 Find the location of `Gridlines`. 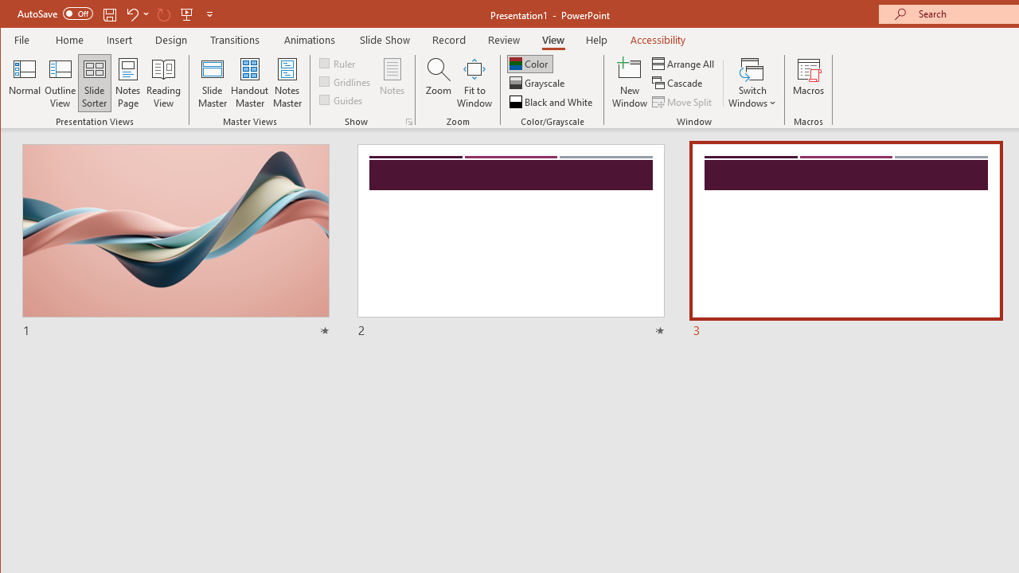

Gridlines is located at coordinates (346, 81).